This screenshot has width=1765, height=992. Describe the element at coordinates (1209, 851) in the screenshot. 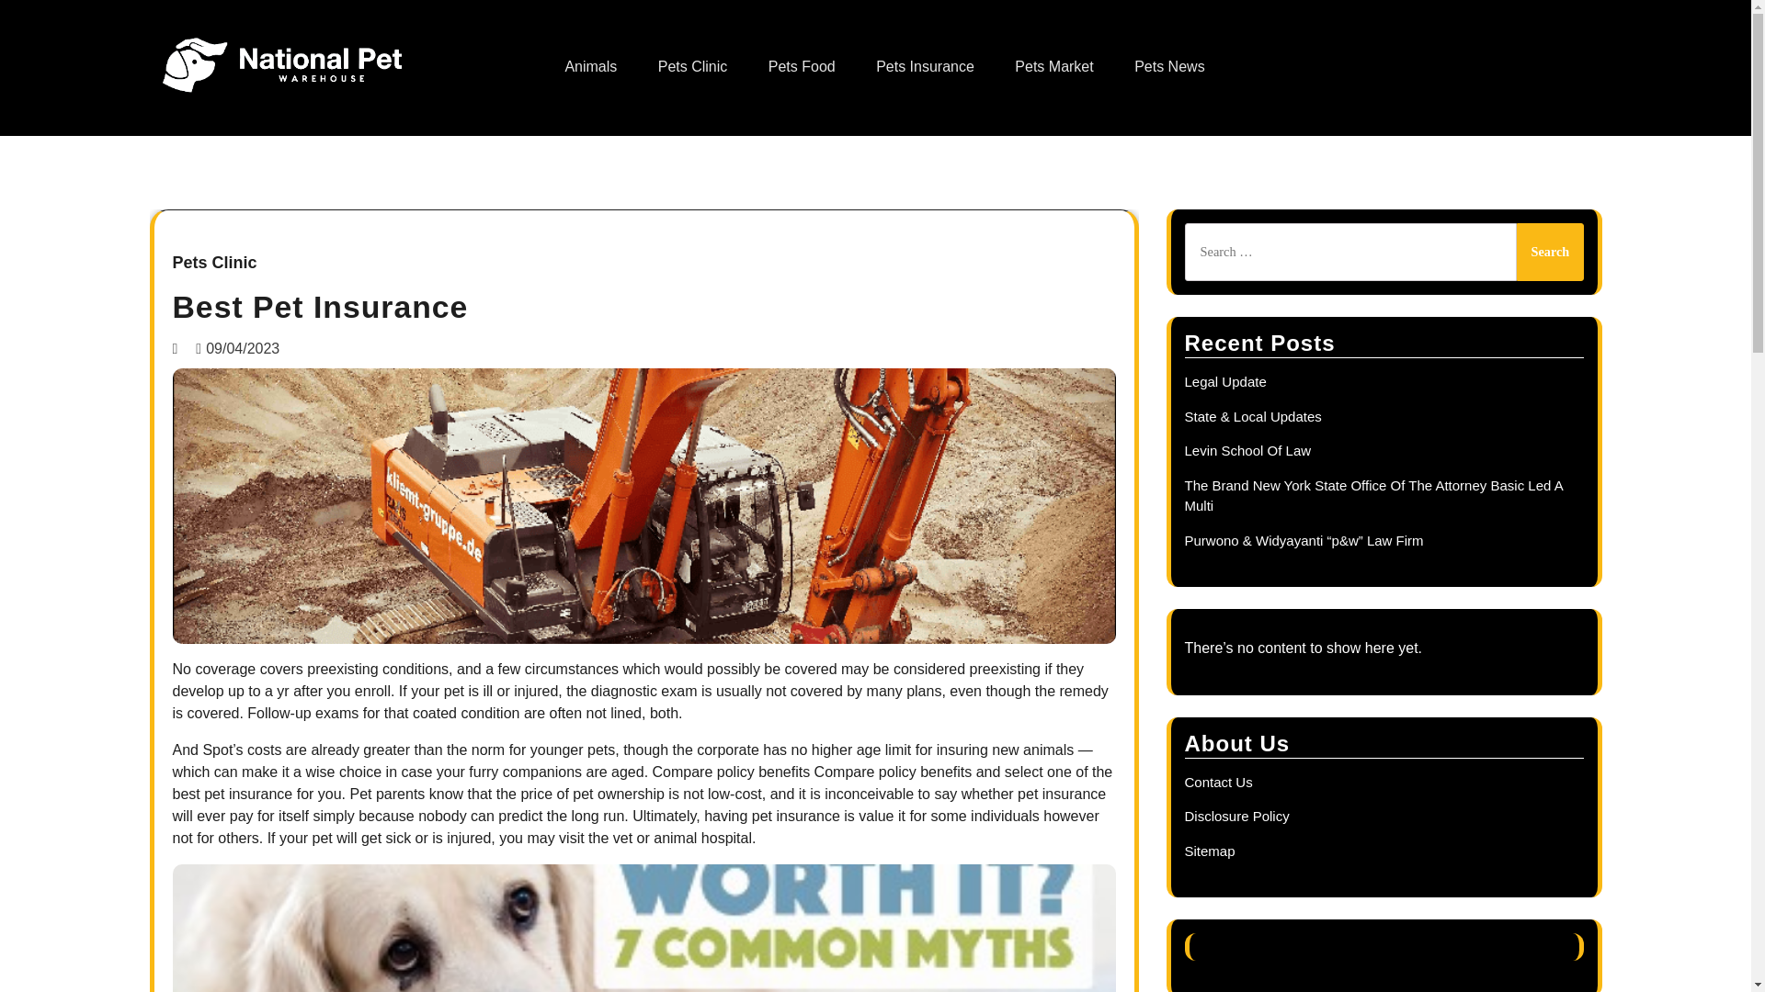

I see `Sitemap` at that location.